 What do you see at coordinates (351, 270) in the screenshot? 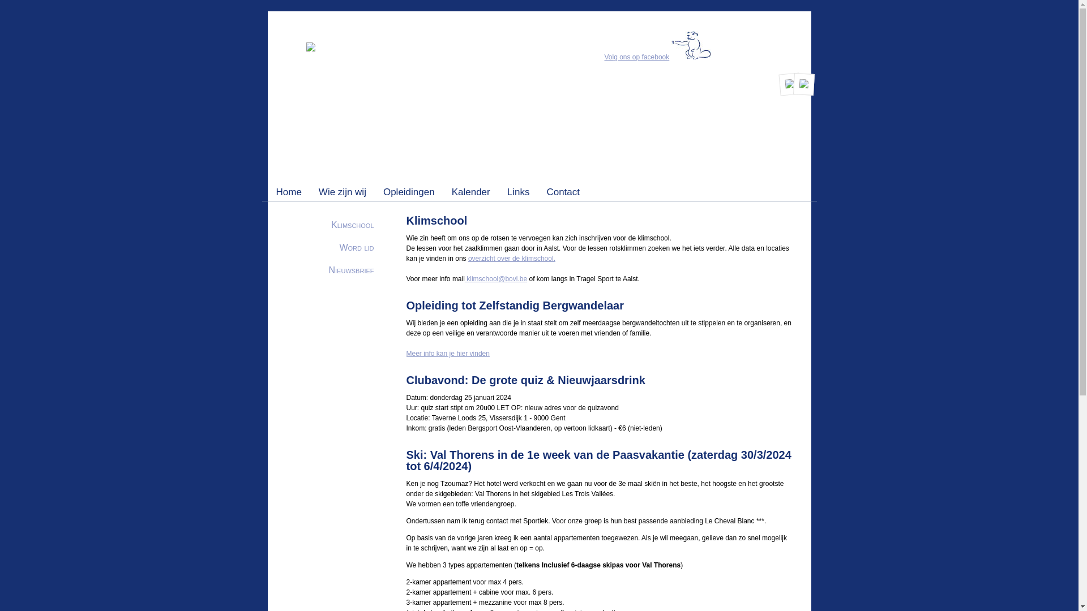
I see `Nieuwsbrief` at bounding box center [351, 270].